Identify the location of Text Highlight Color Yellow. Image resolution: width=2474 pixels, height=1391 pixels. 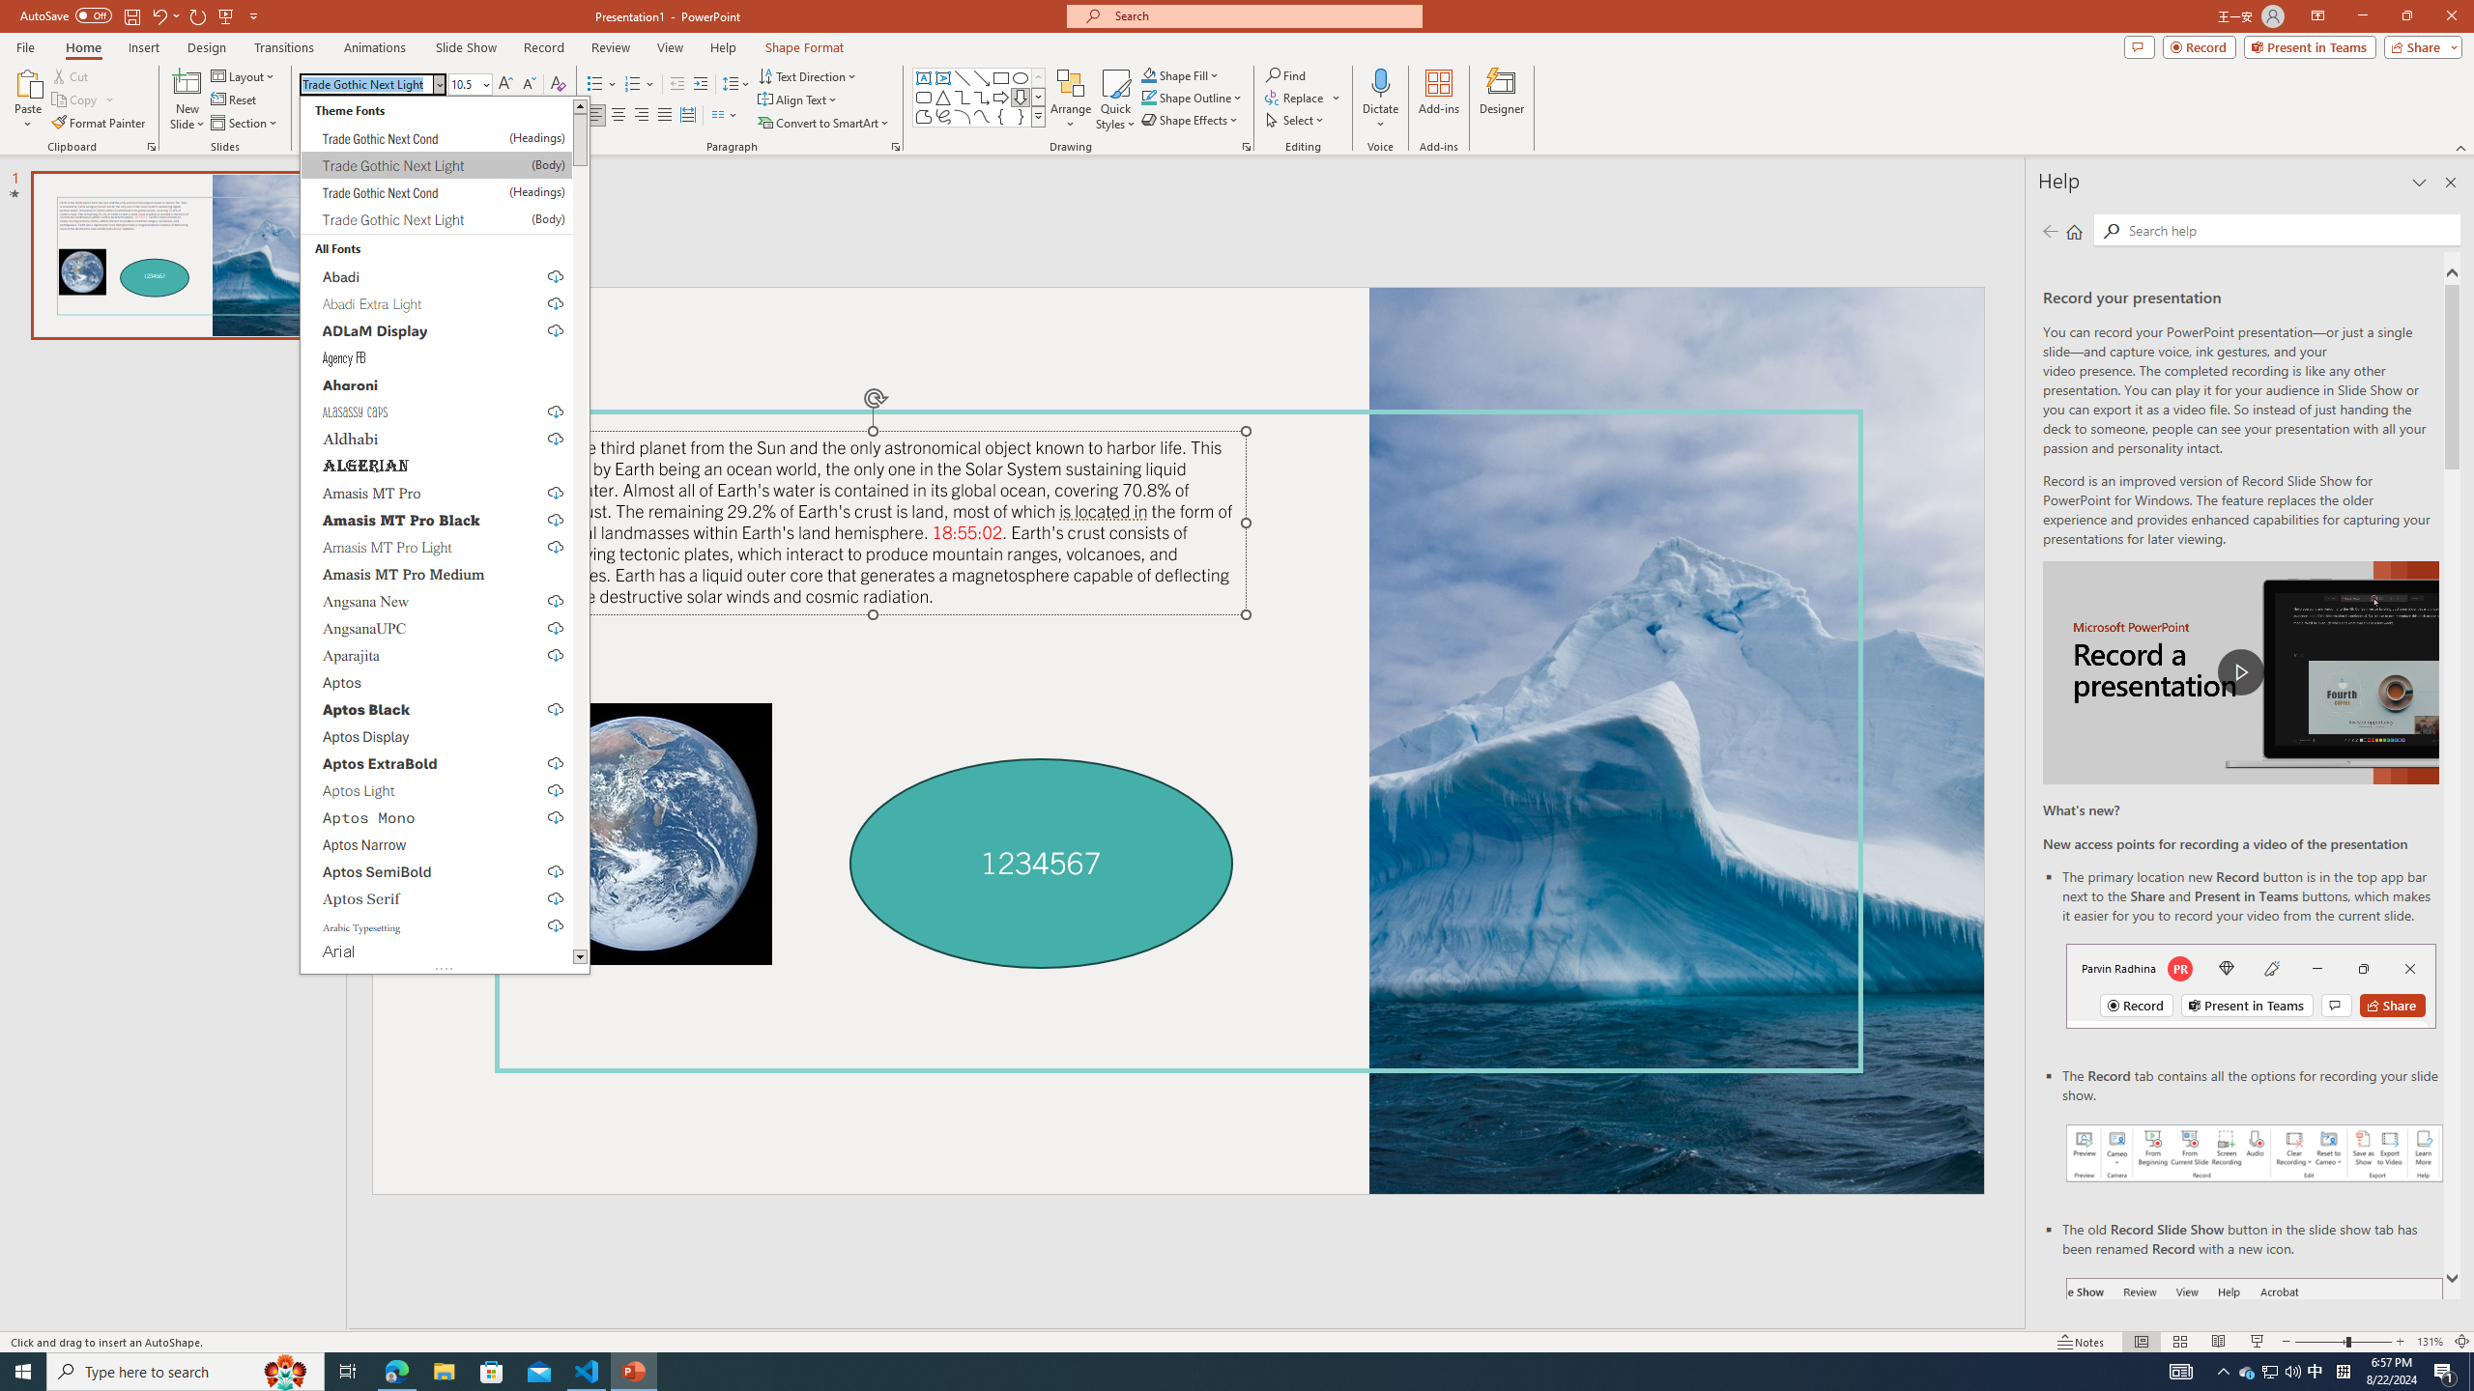
(506, 116).